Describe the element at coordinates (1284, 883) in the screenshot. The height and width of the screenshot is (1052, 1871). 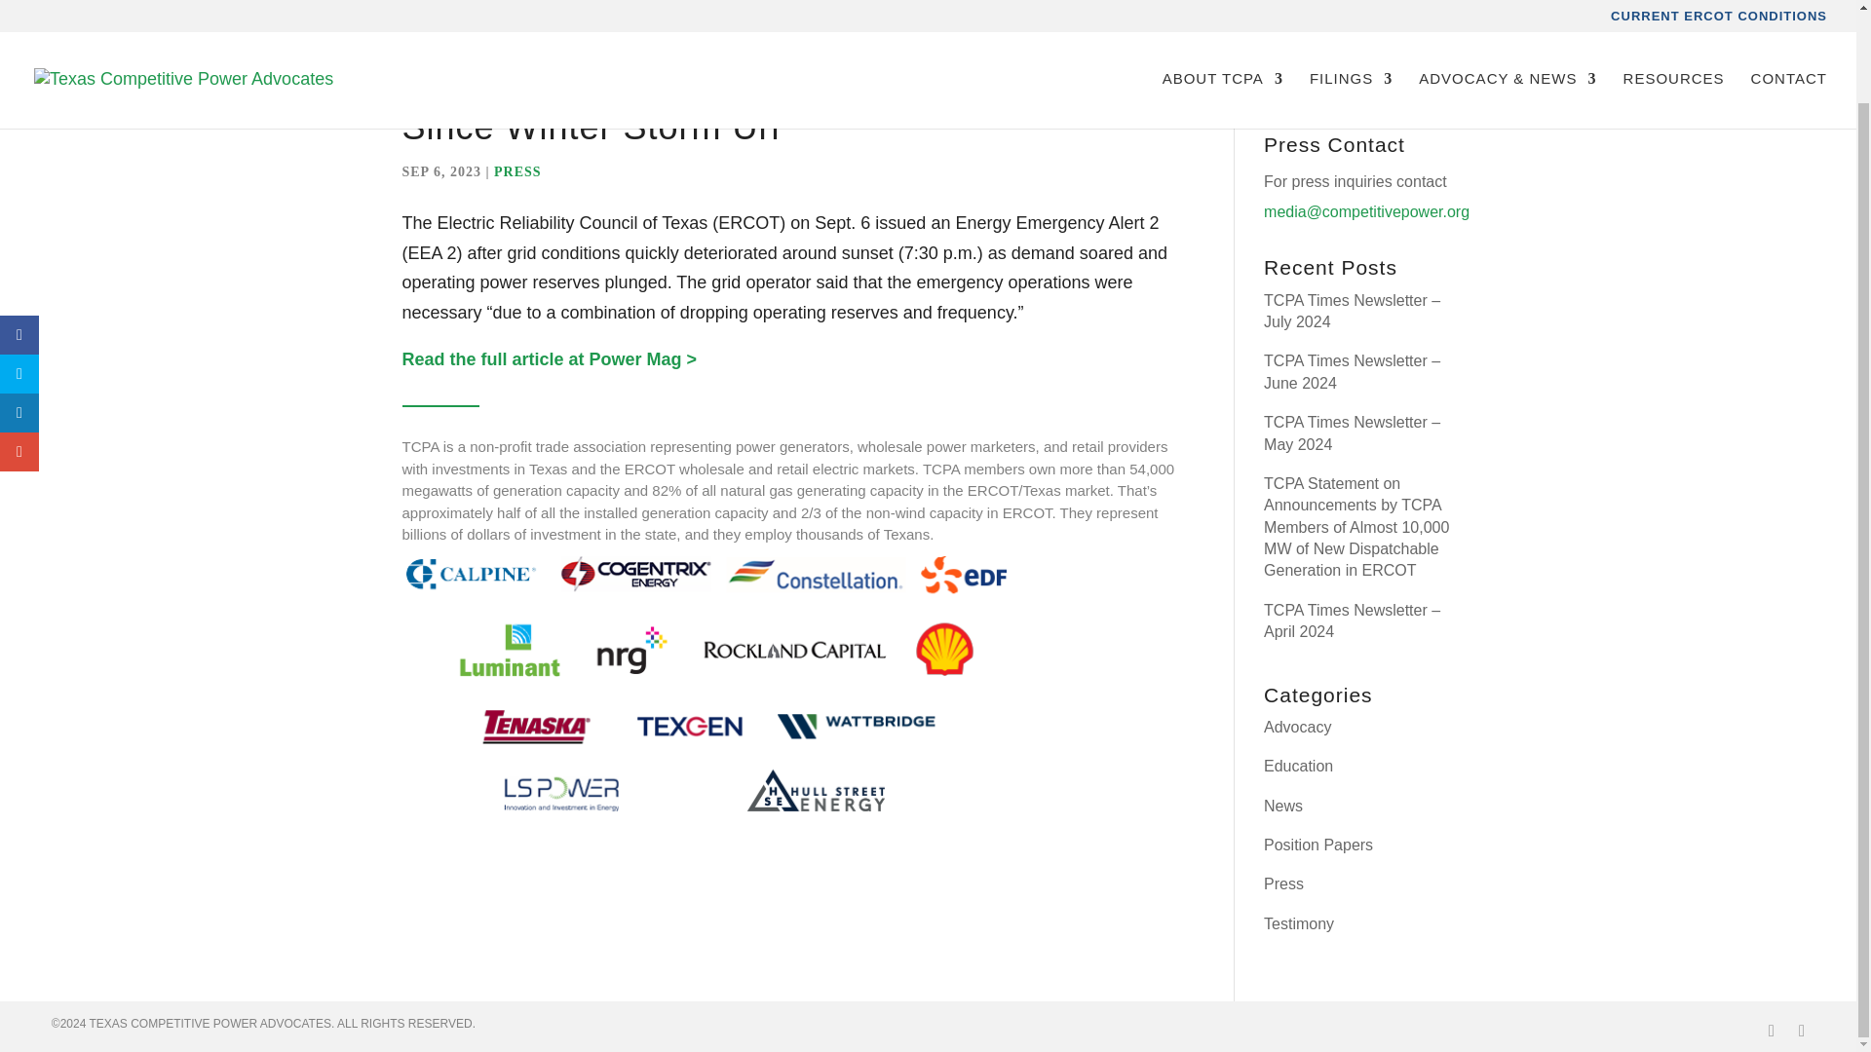
I see `Press` at that location.